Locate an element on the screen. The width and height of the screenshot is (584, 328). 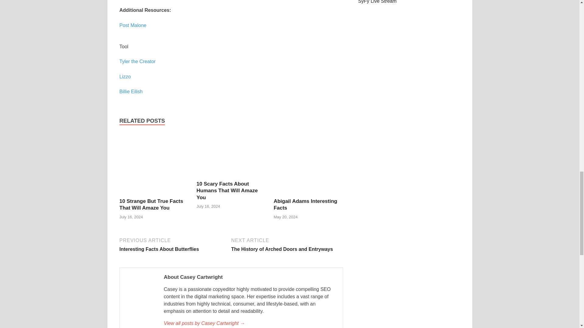
Tyler the Creator is located at coordinates (305, 205).